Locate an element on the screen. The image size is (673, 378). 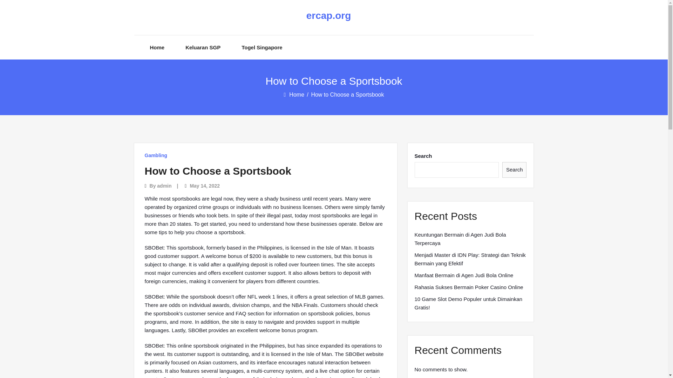
Home is located at coordinates (297, 94).